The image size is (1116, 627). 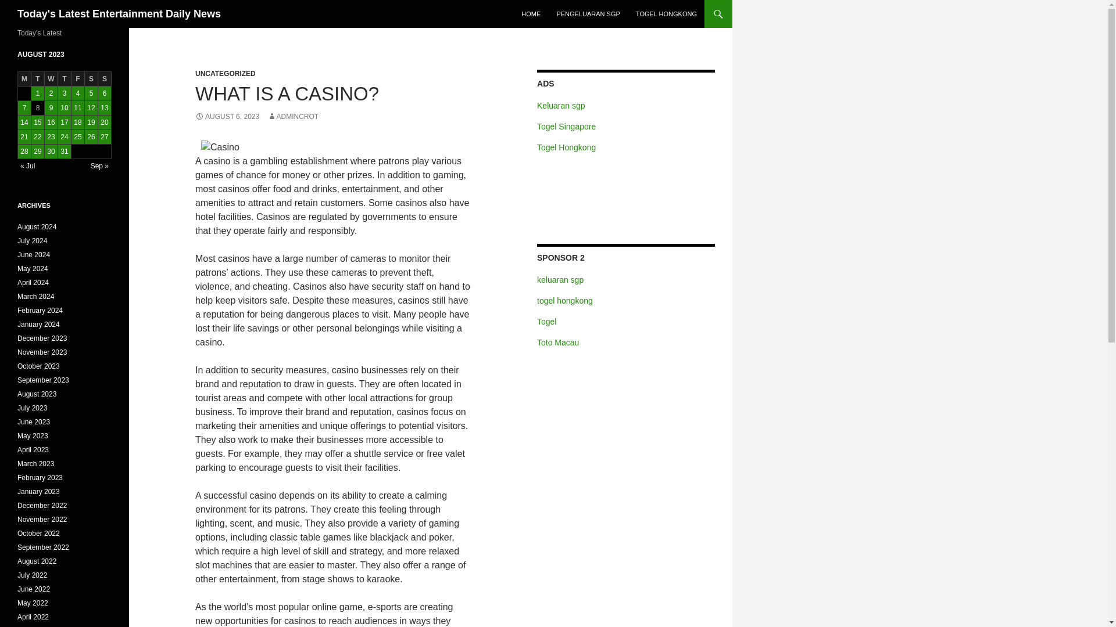 I want to click on 16, so click(x=51, y=122).